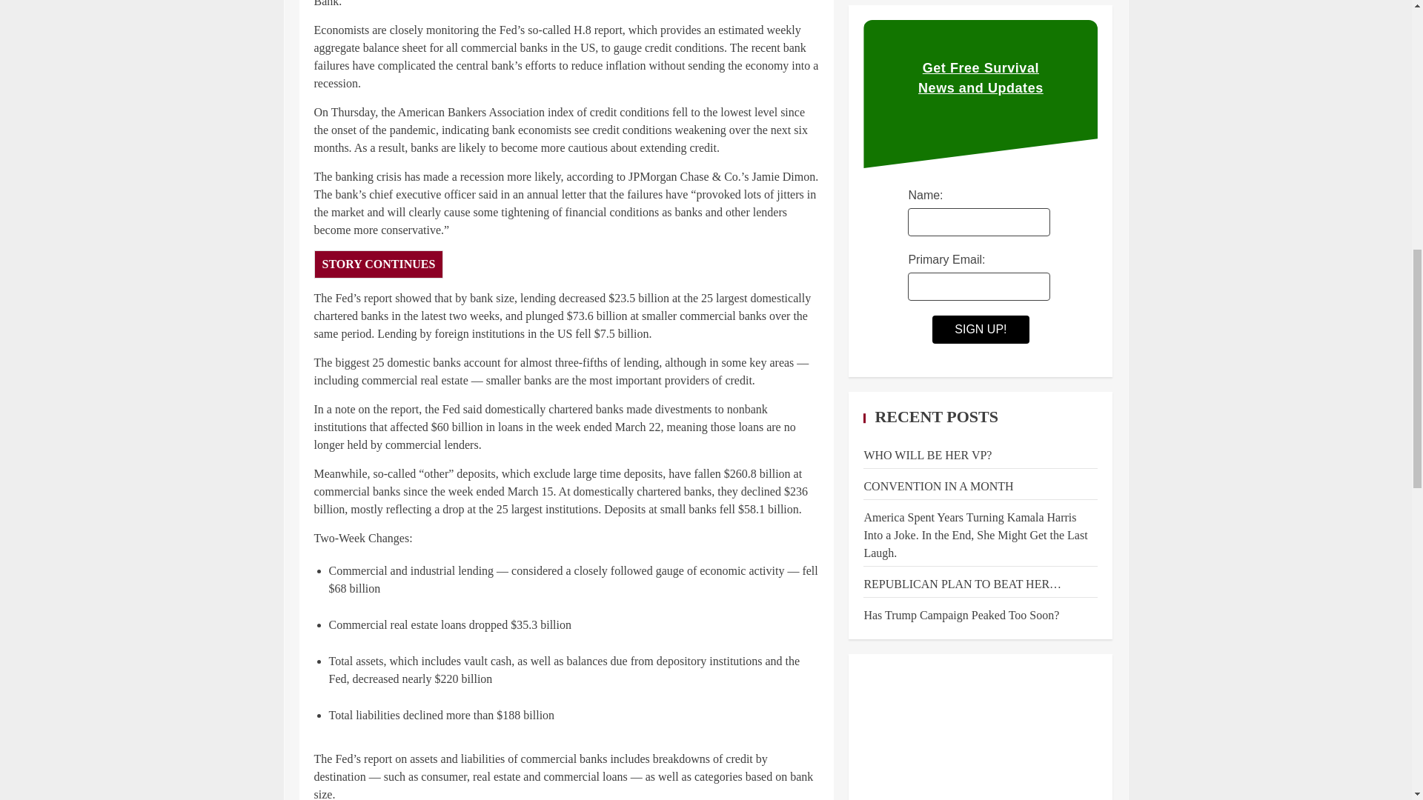  Describe the element at coordinates (980, 121) in the screenshot. I see `SIGN UP!` at that location.